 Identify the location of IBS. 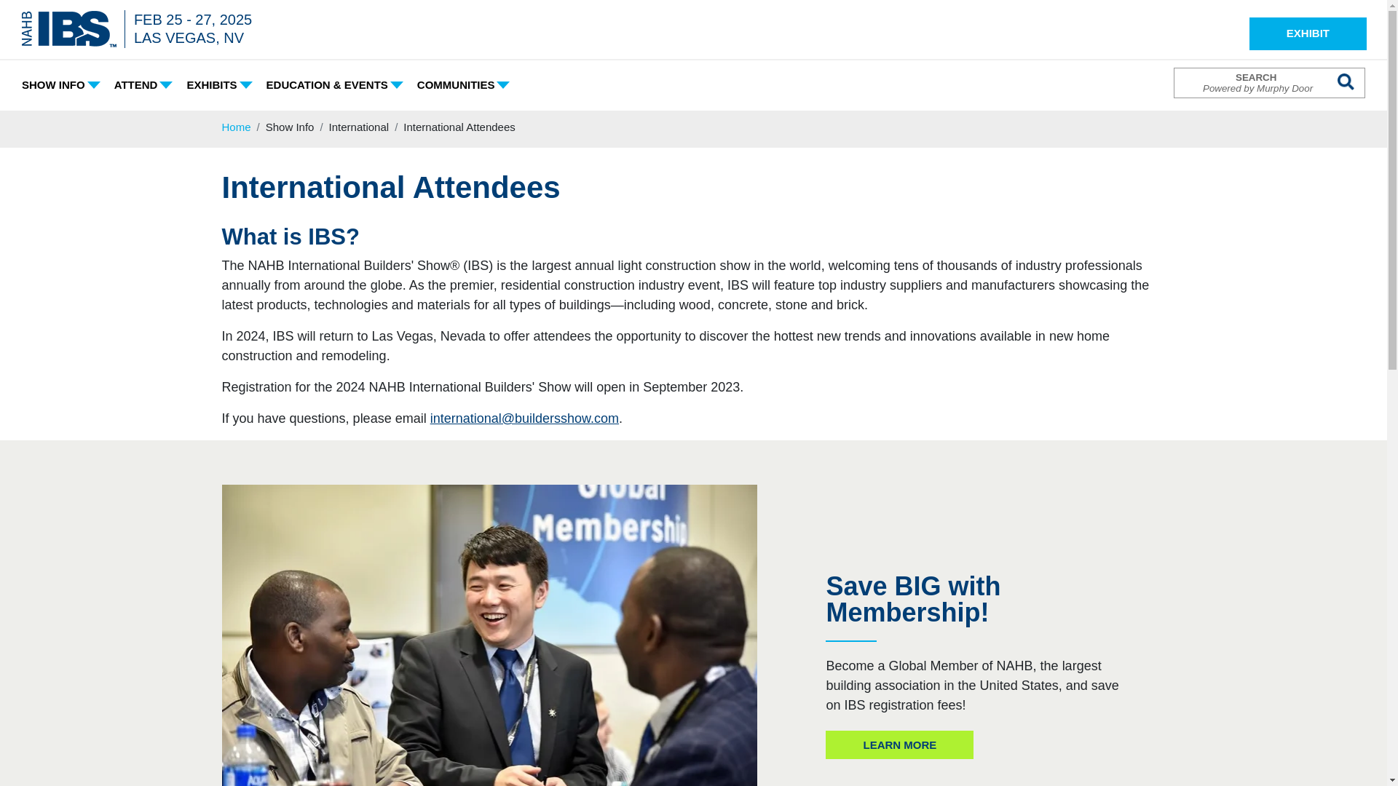
(73, 28).